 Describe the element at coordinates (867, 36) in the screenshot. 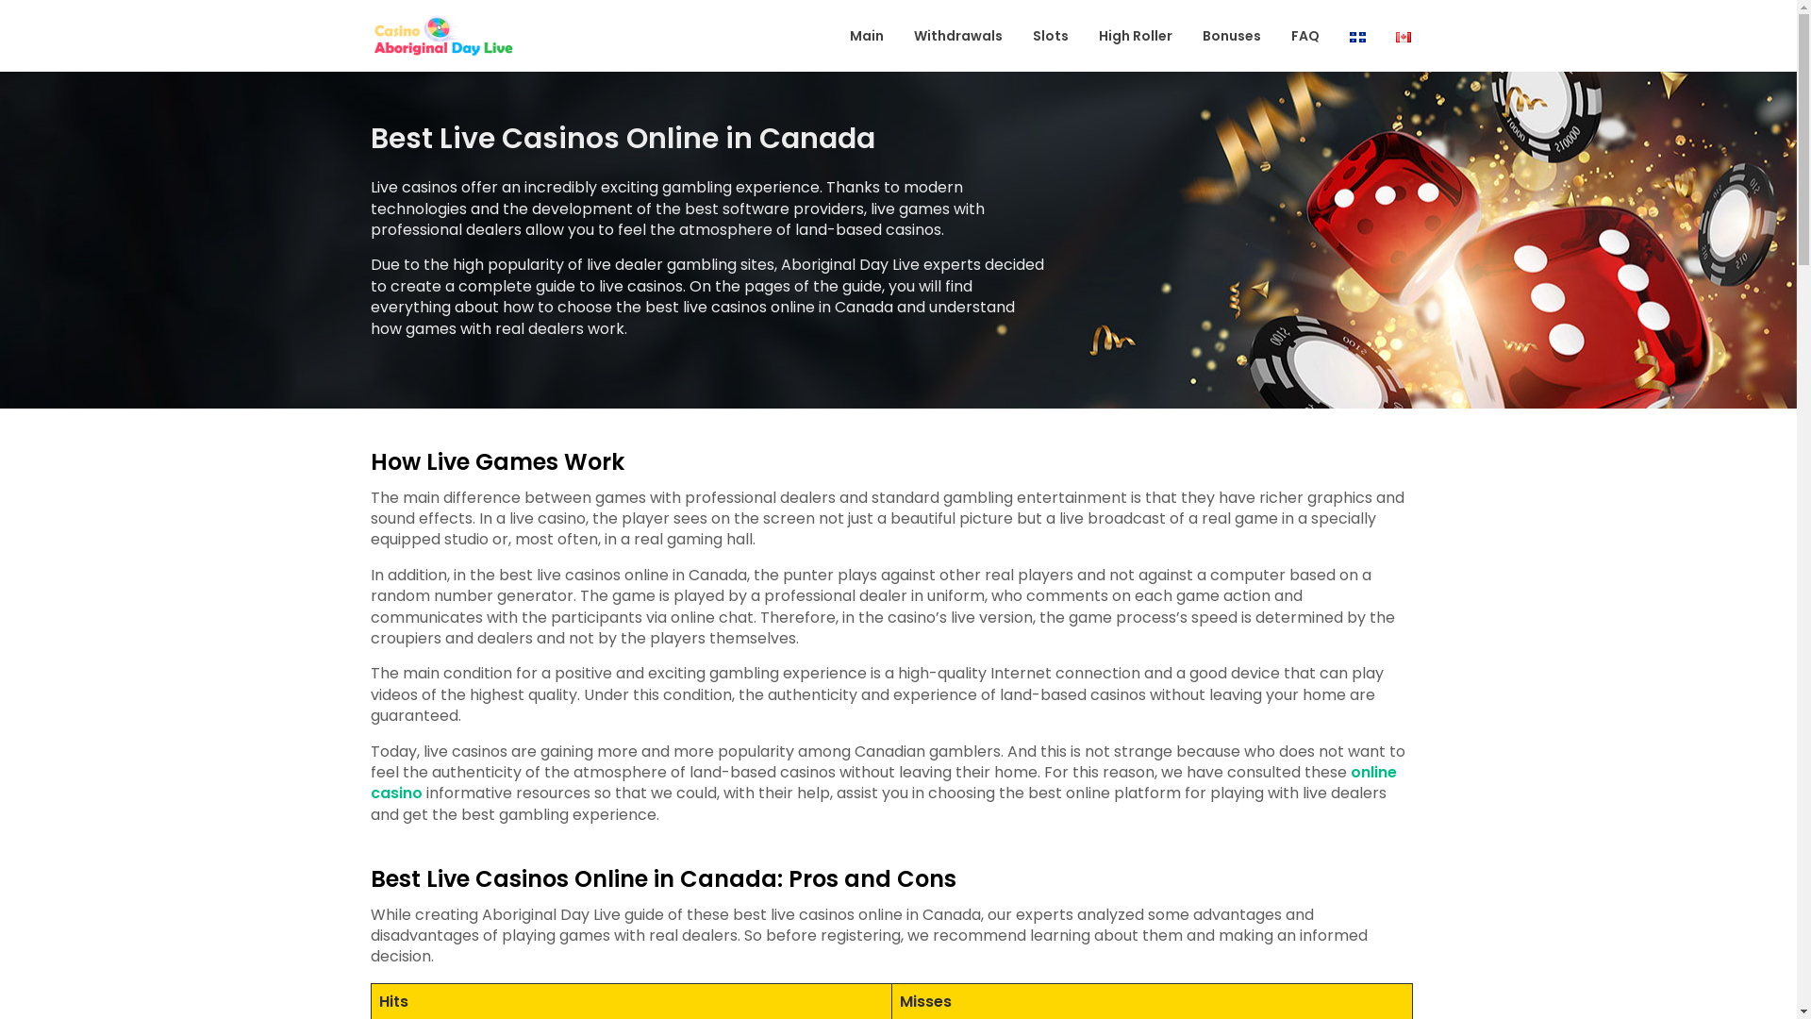

I see `Main` at that location.